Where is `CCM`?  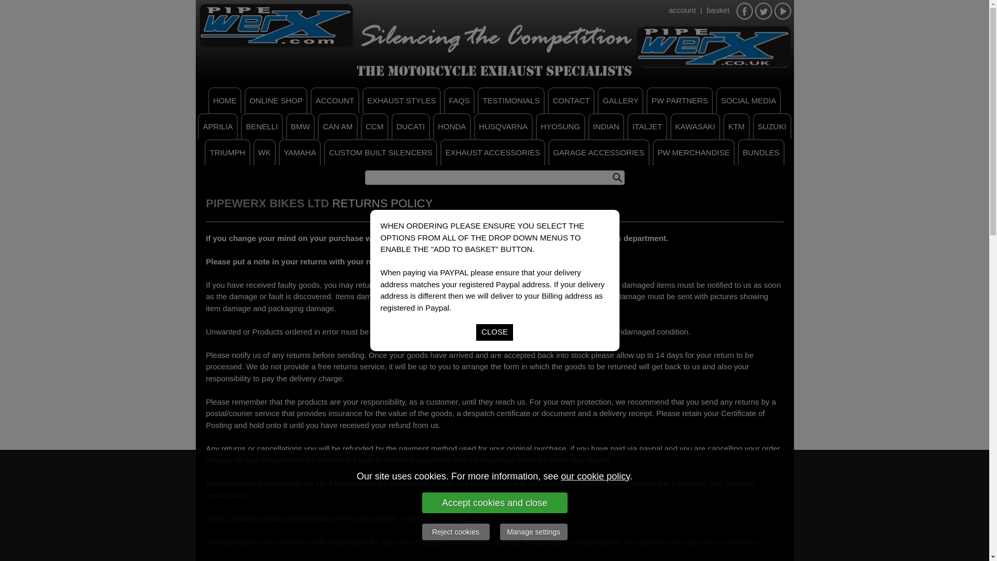 CCM is located at coordinates (375, 126).